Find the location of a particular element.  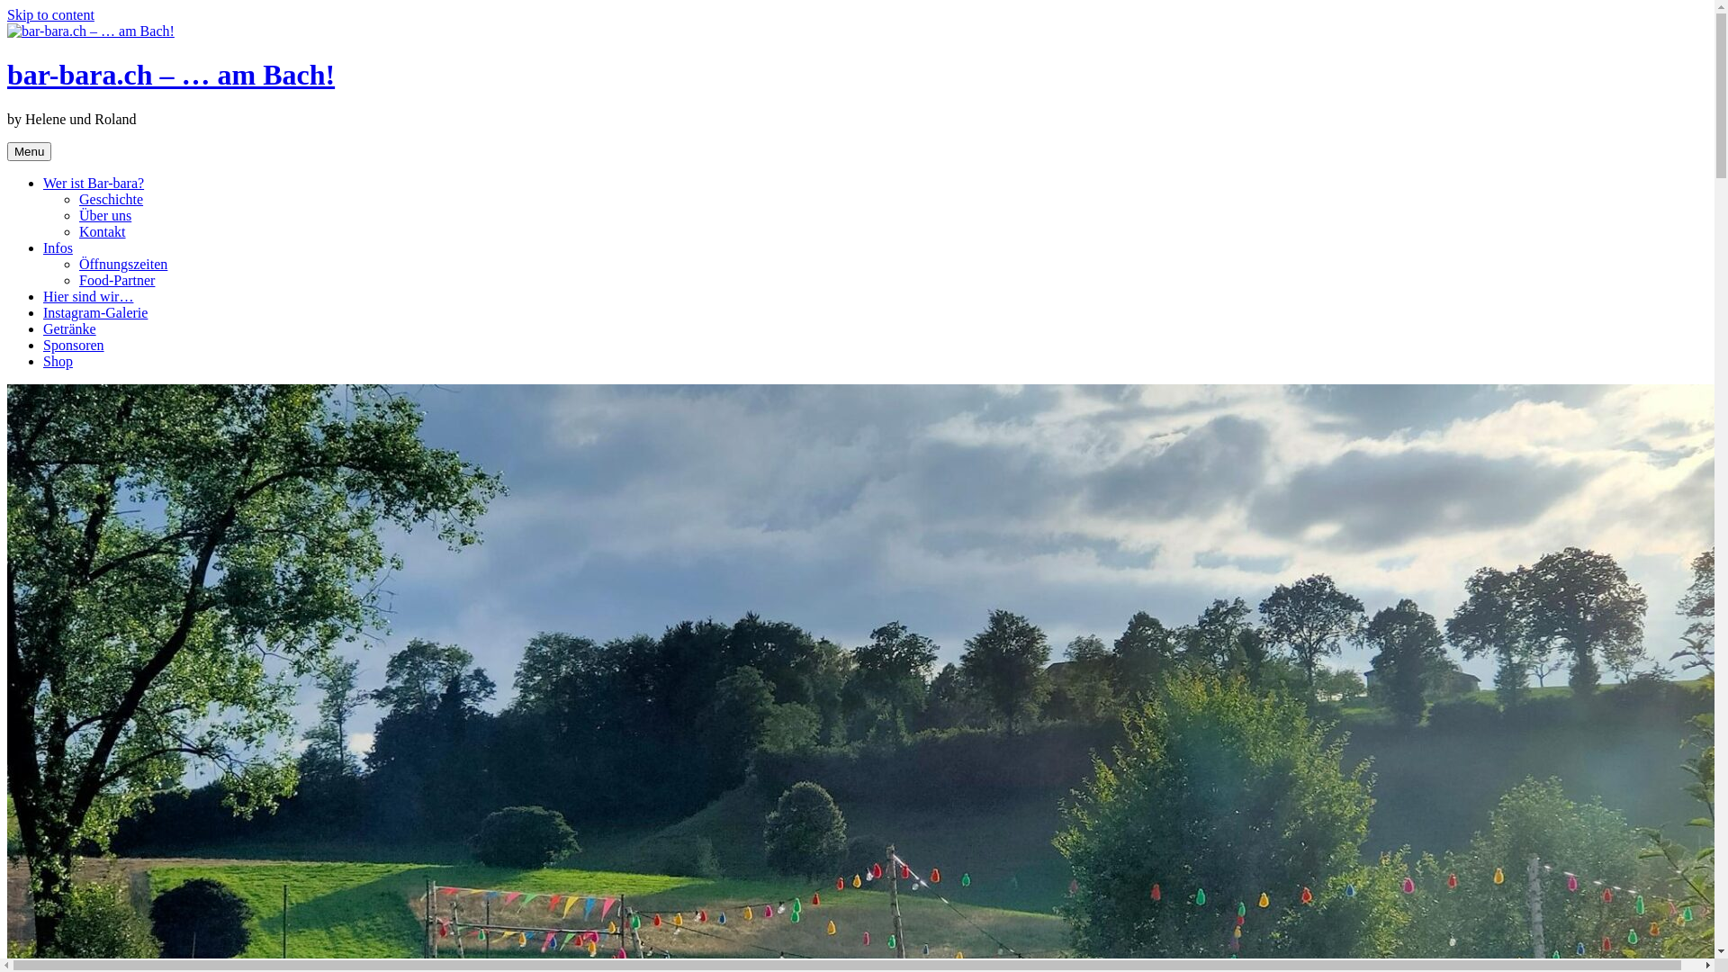

Sponsoren is located at coordinates (74, 346).